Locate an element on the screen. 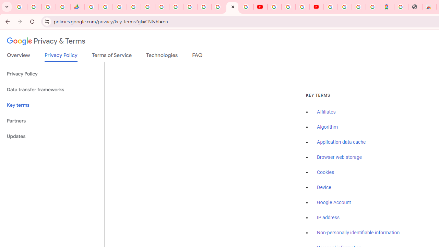  Algorithm is located at coordinates (327, 127).